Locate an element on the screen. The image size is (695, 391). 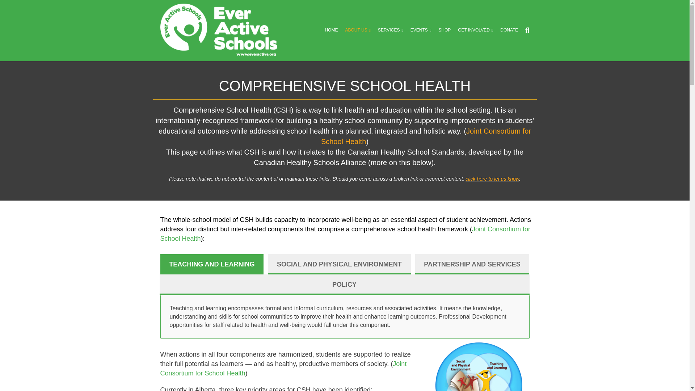
PARTNERSHIP AND SERVICES is located at coordinates (472, 264).